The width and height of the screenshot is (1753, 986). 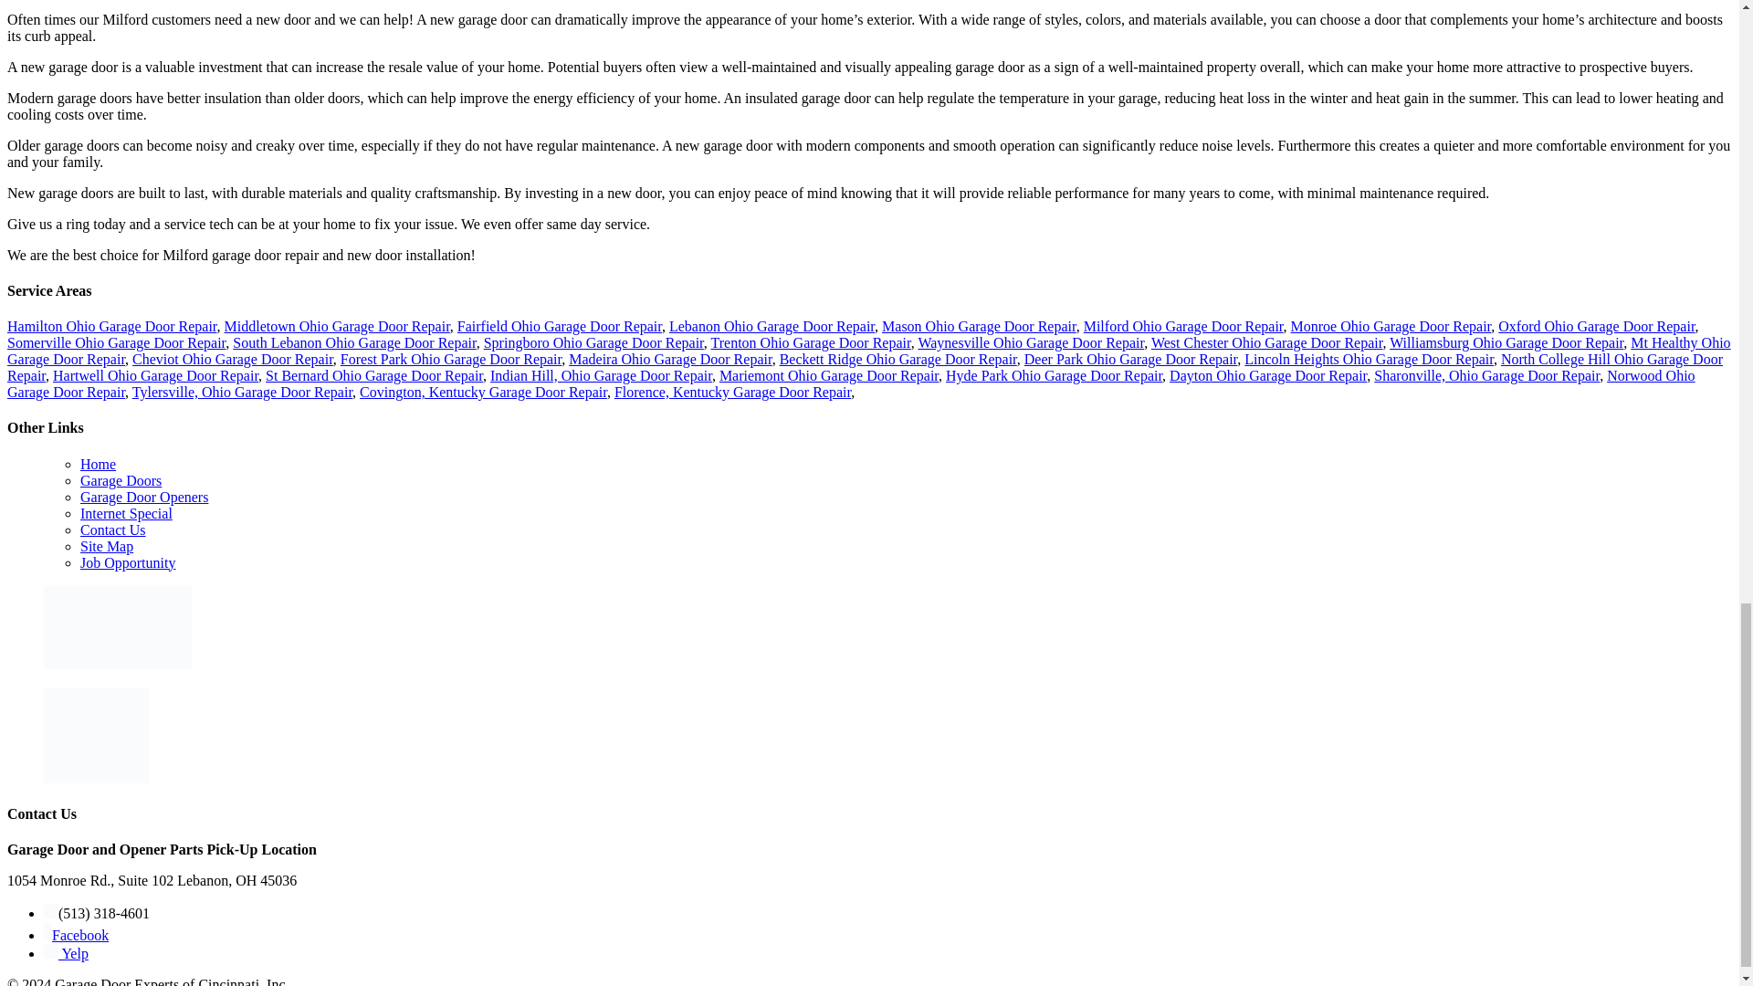 What do you see at coordinates (560, 326) in the screenshot?
I see `Fairfield Ohio Garage Door Repair` at bounding box center [560, 326].